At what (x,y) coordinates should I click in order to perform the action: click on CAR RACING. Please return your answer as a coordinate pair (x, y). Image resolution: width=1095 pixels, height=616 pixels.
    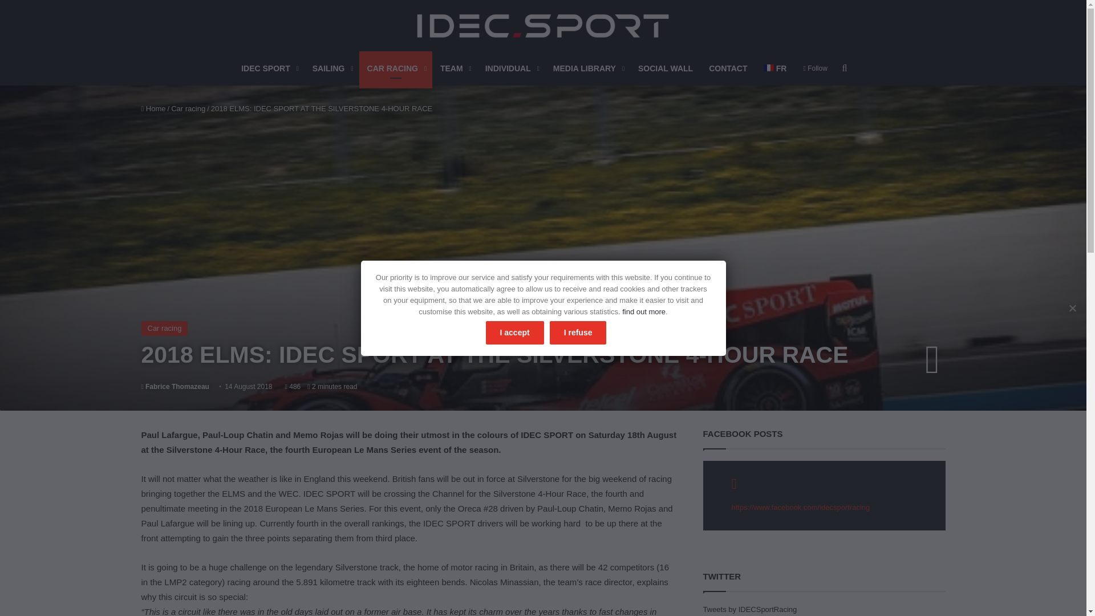
    Looking at the image, I should click on (396, 68).